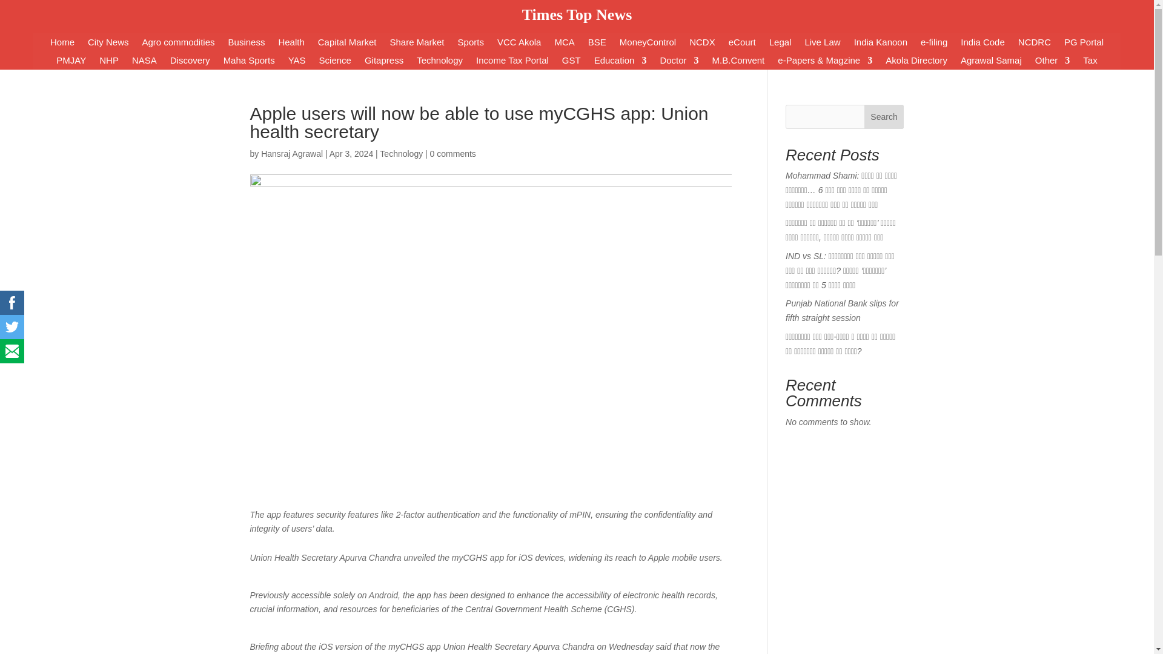 This screenshot has height=654, width=1163. Describe the element at coordinates (982, 45) in the screenshot. I see `India Code` at that location.